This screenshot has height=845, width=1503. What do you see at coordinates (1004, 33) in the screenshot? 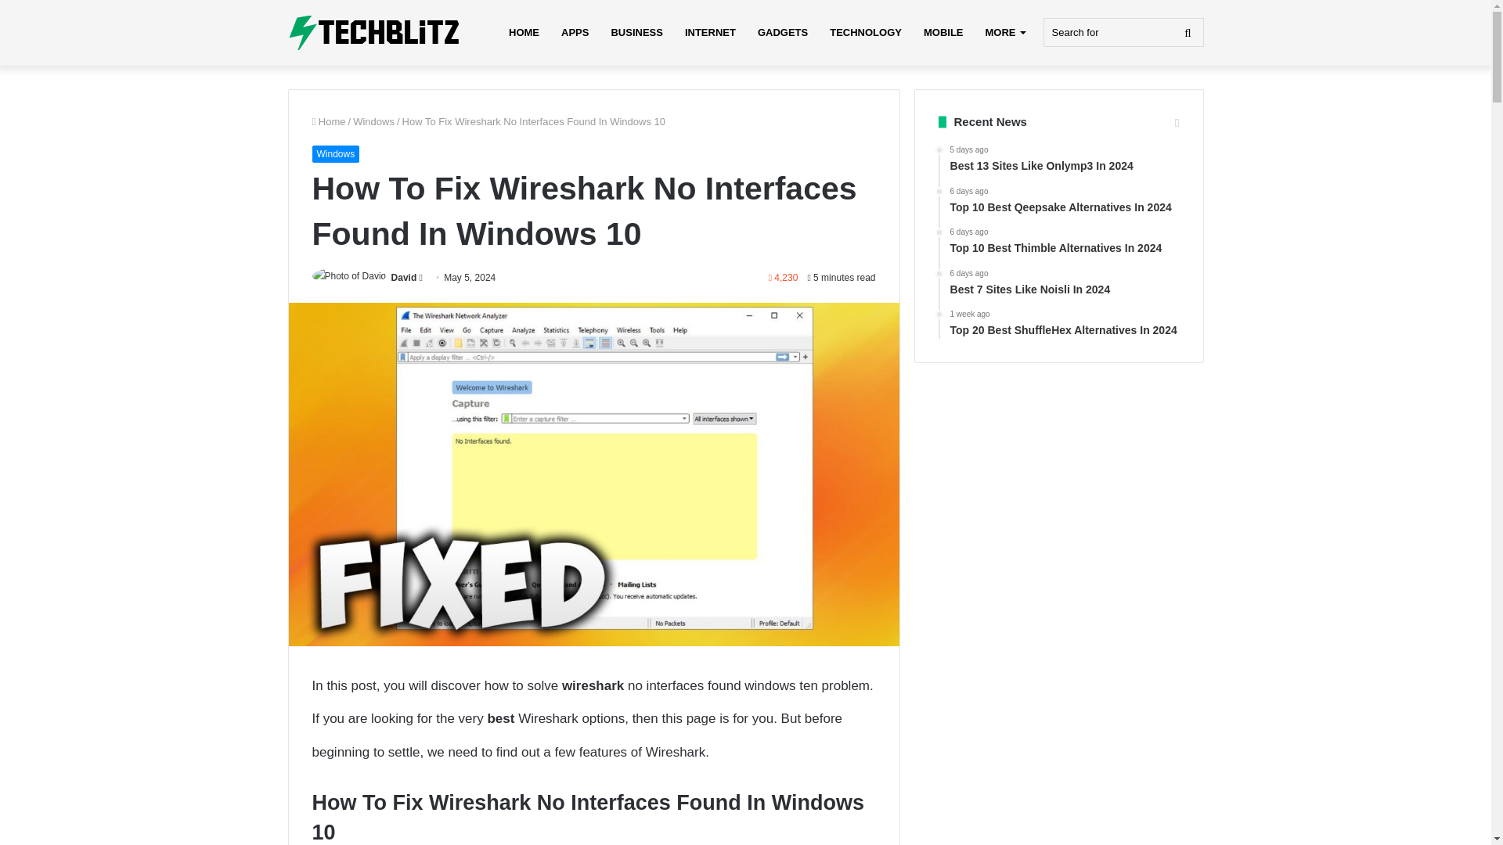
I see `MORE` at bounding box center [1004, 33].